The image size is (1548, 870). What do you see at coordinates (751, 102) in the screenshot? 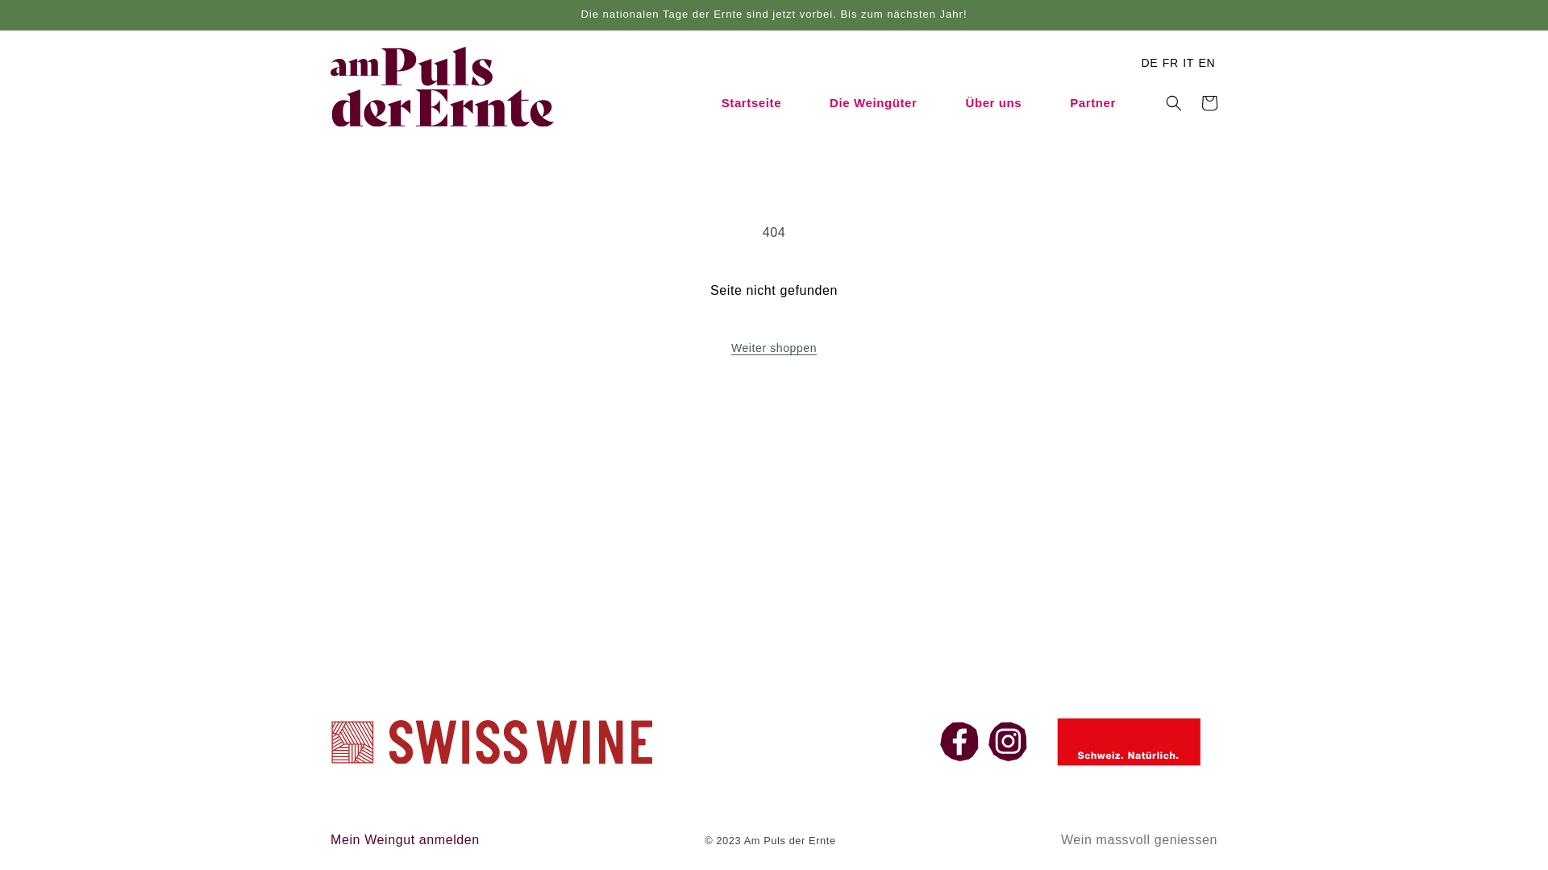
I see `Startseite` at bounding box center [751, 102].